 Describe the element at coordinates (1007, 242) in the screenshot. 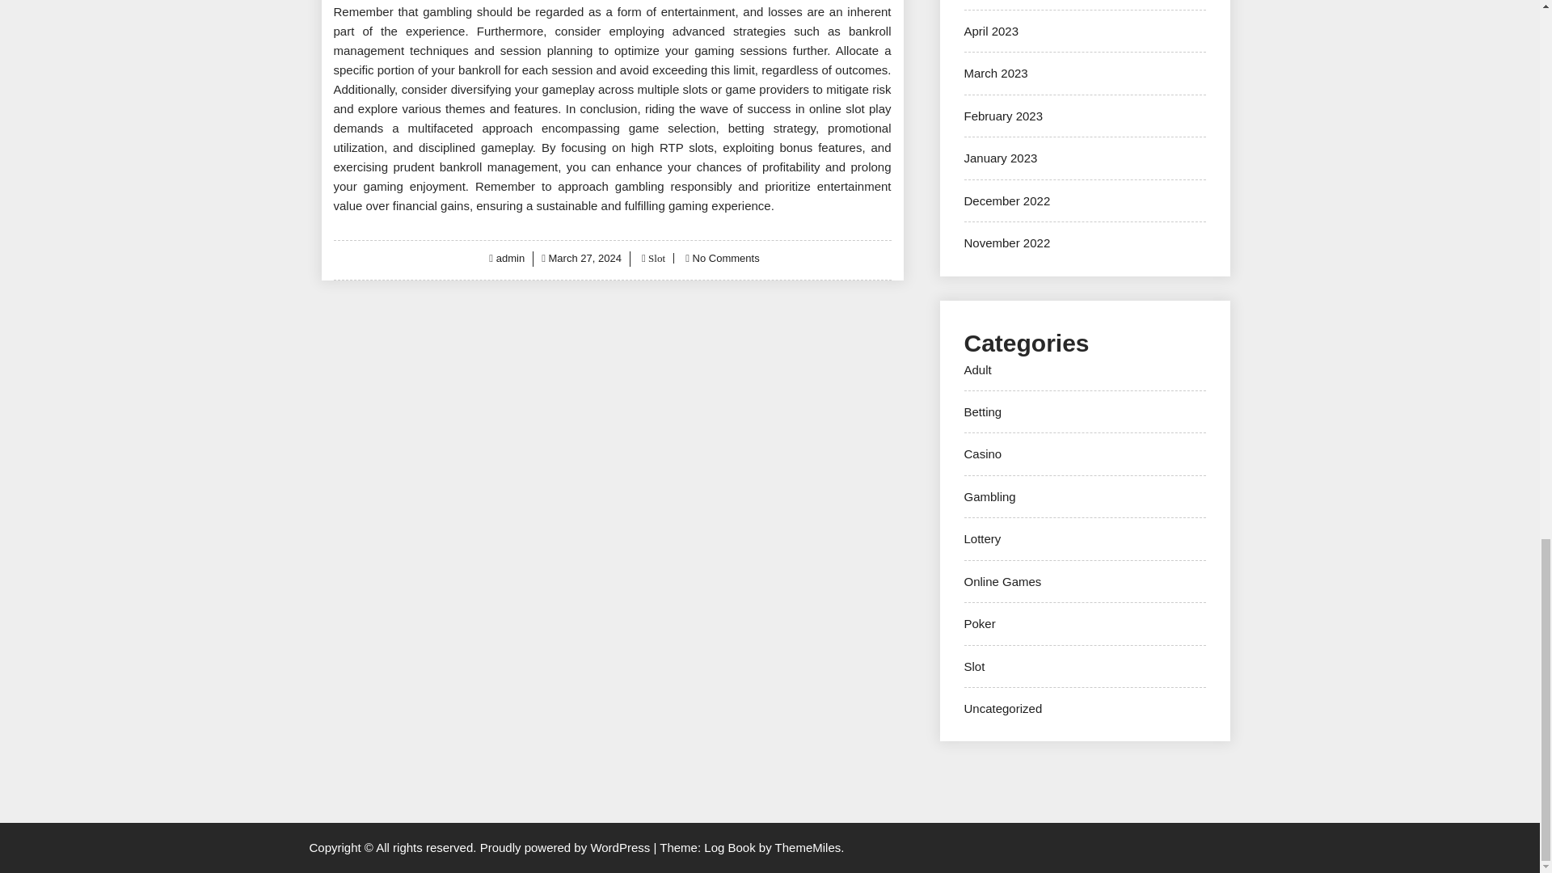

I see `November 2022` at that location.